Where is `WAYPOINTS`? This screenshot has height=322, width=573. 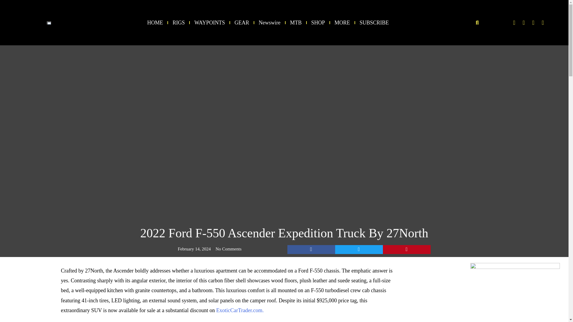
WAYPOINTS is located at coordinates (209, 23).